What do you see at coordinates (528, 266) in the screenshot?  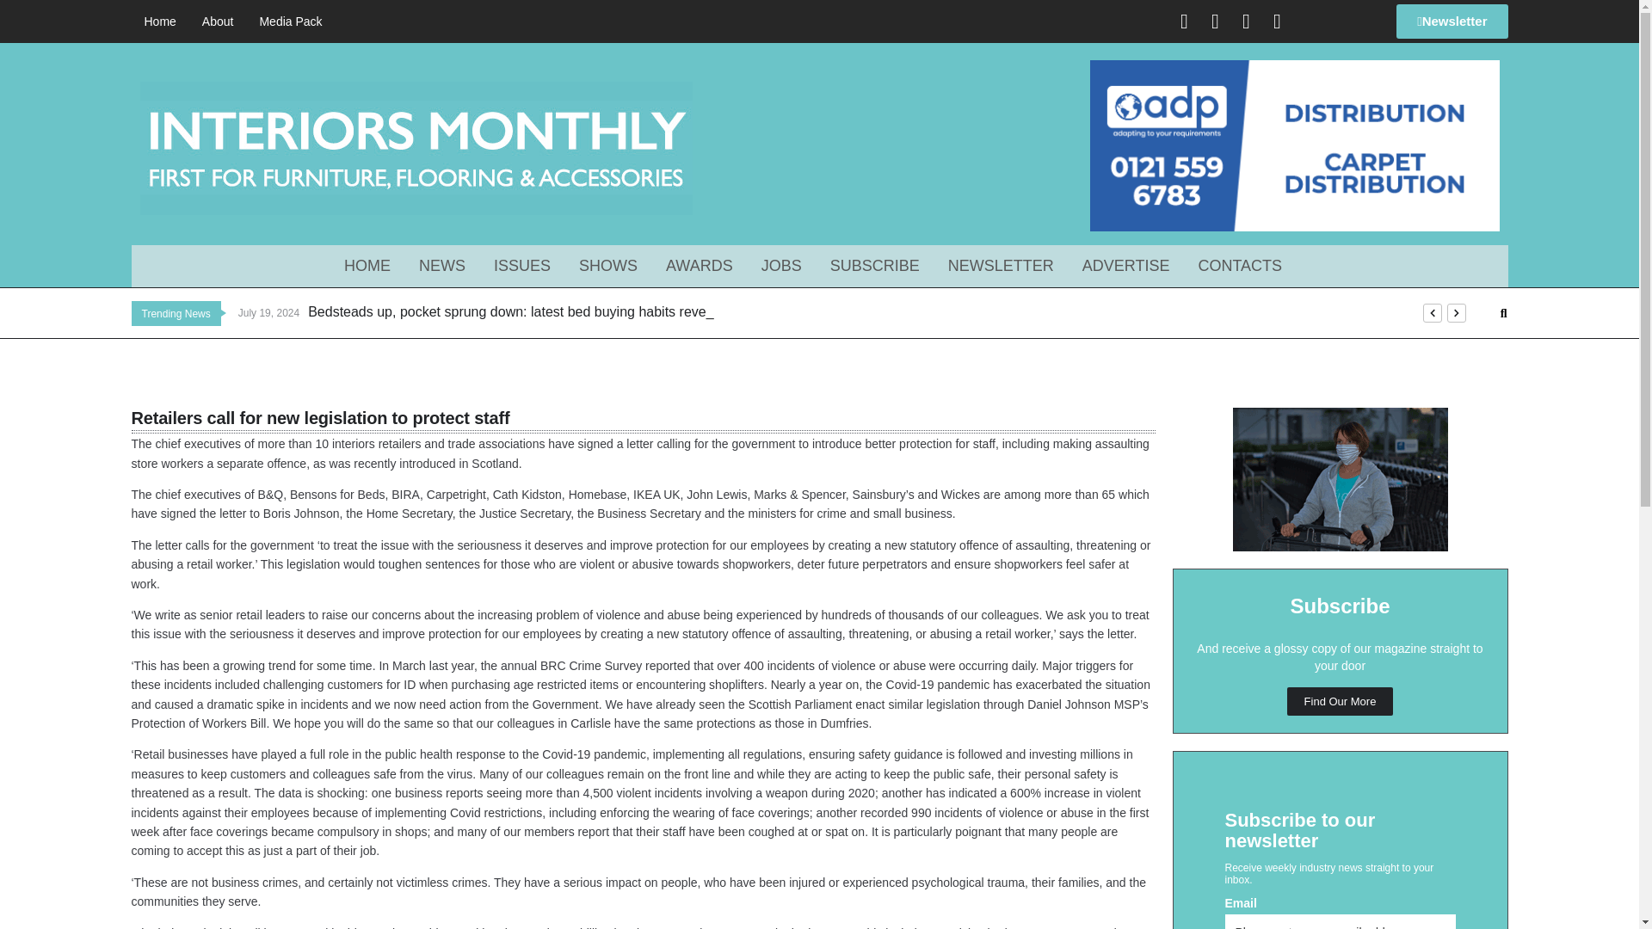 I see `ISSUES` at bounding box center [528, 266].